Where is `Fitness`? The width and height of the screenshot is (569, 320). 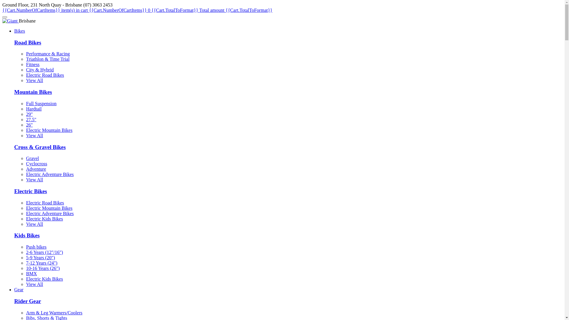
Fitness is located at coordinates (33, 65).